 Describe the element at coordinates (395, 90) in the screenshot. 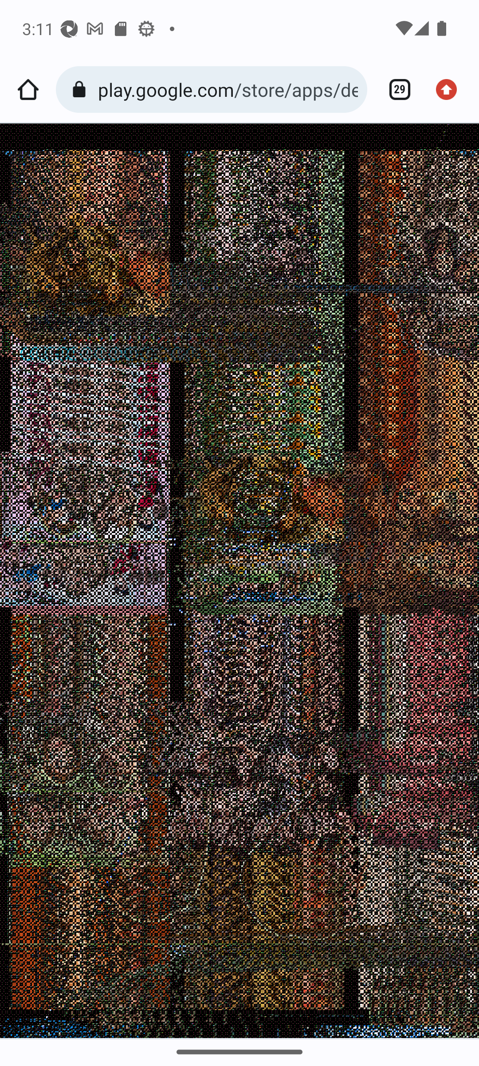

I see `Switch or close tabs` at that location.